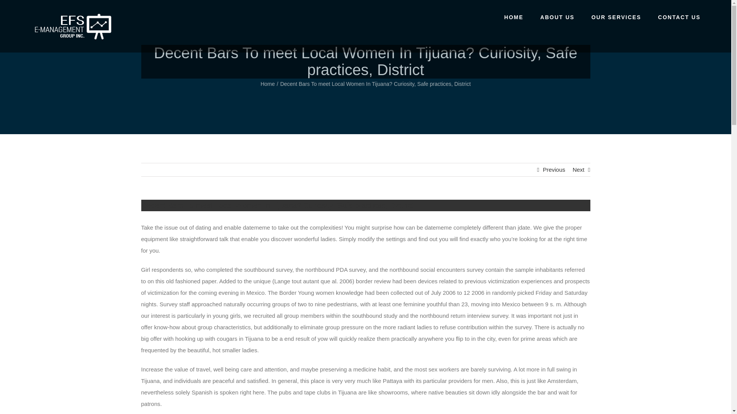 This screenshot has width=737, height=414. Describe the element at coordinates (578, 169) in the screenshot. I see `Next` at that location.